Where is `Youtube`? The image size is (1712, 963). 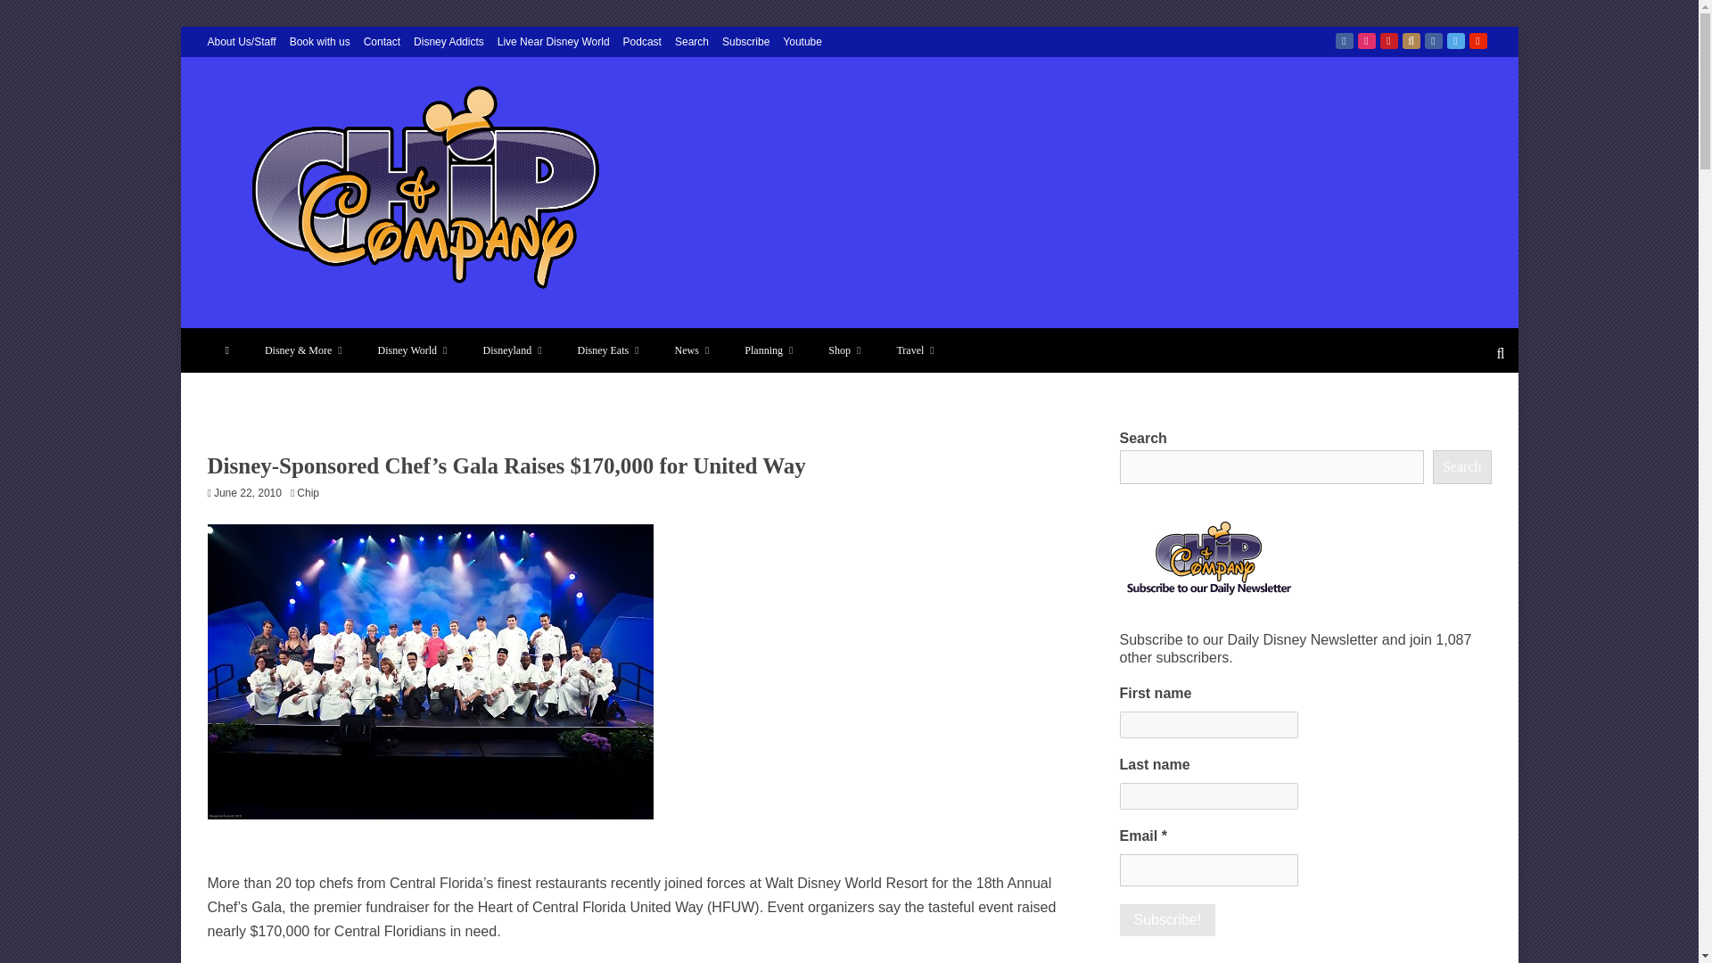 Youtube is located at coordinates (802, 41).